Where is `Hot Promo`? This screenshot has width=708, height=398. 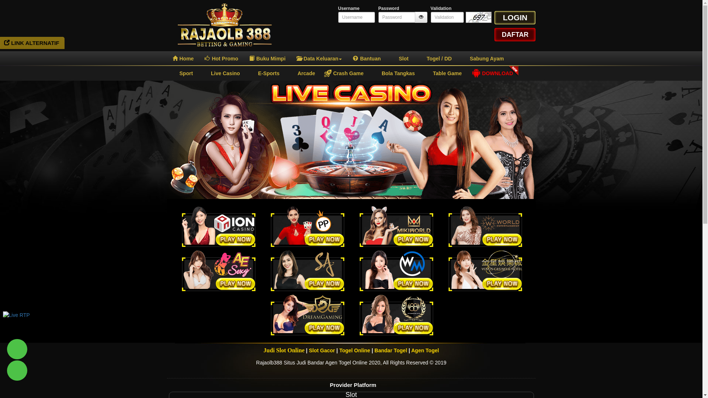
Hot Promo is located at coordinates (221, 59).